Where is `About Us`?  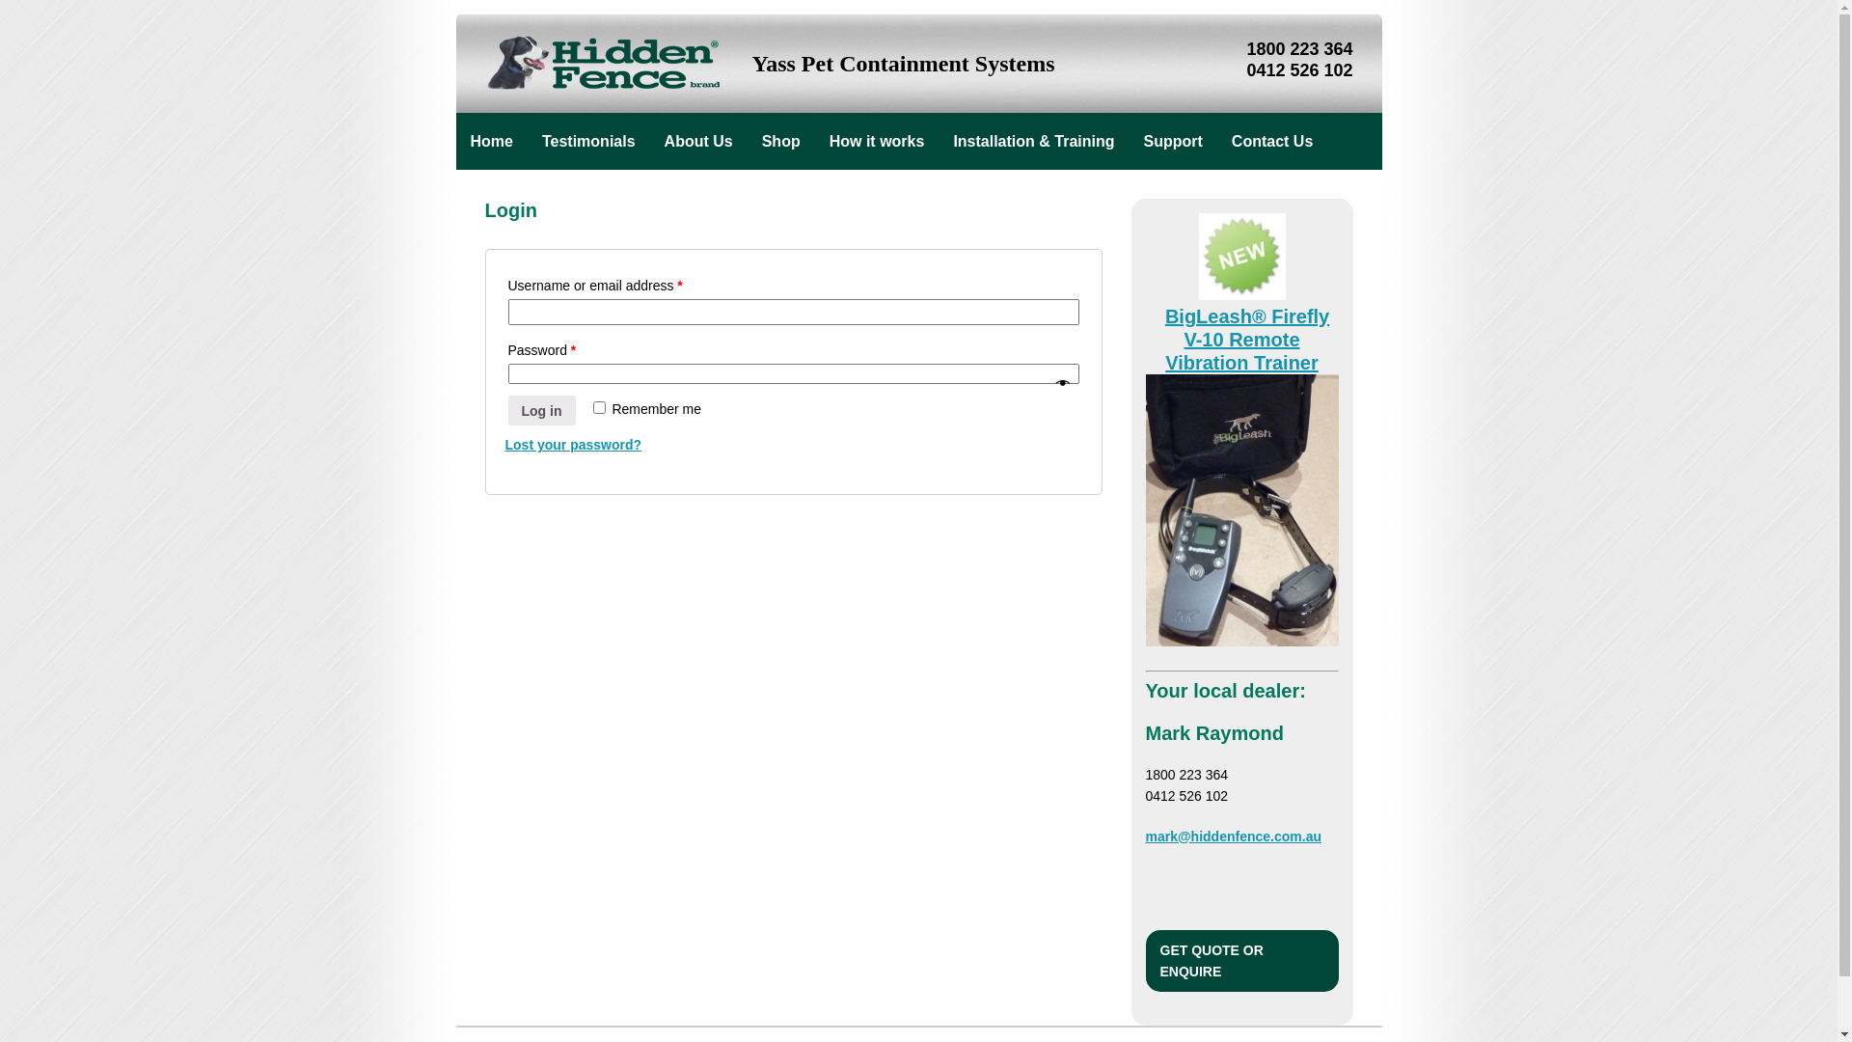 About Us is located at coordinates (698, 141).